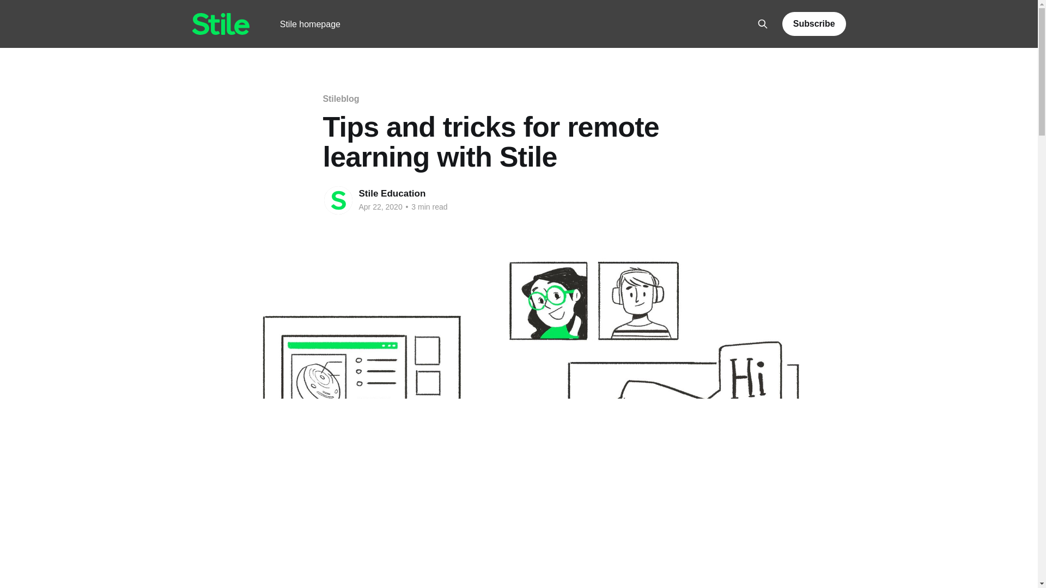  What do you see at coordinates (340, 99) in the screenshot?
I see `Stileblog` at bounding box center [340, 99].